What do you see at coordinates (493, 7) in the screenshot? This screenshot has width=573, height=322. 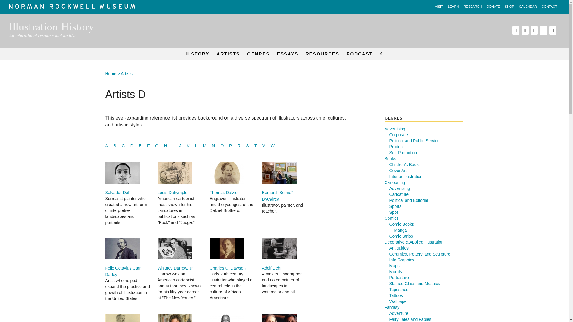 I see `DONATE` at bounding box center [493, 7].